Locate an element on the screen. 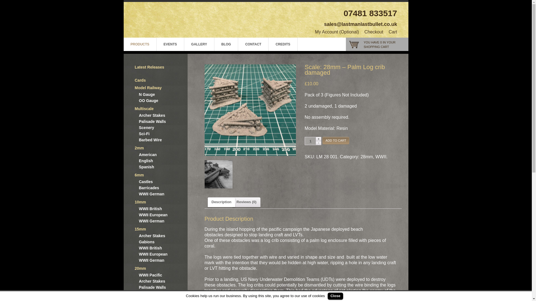  CONTACT is located at coordinates (253, 44).